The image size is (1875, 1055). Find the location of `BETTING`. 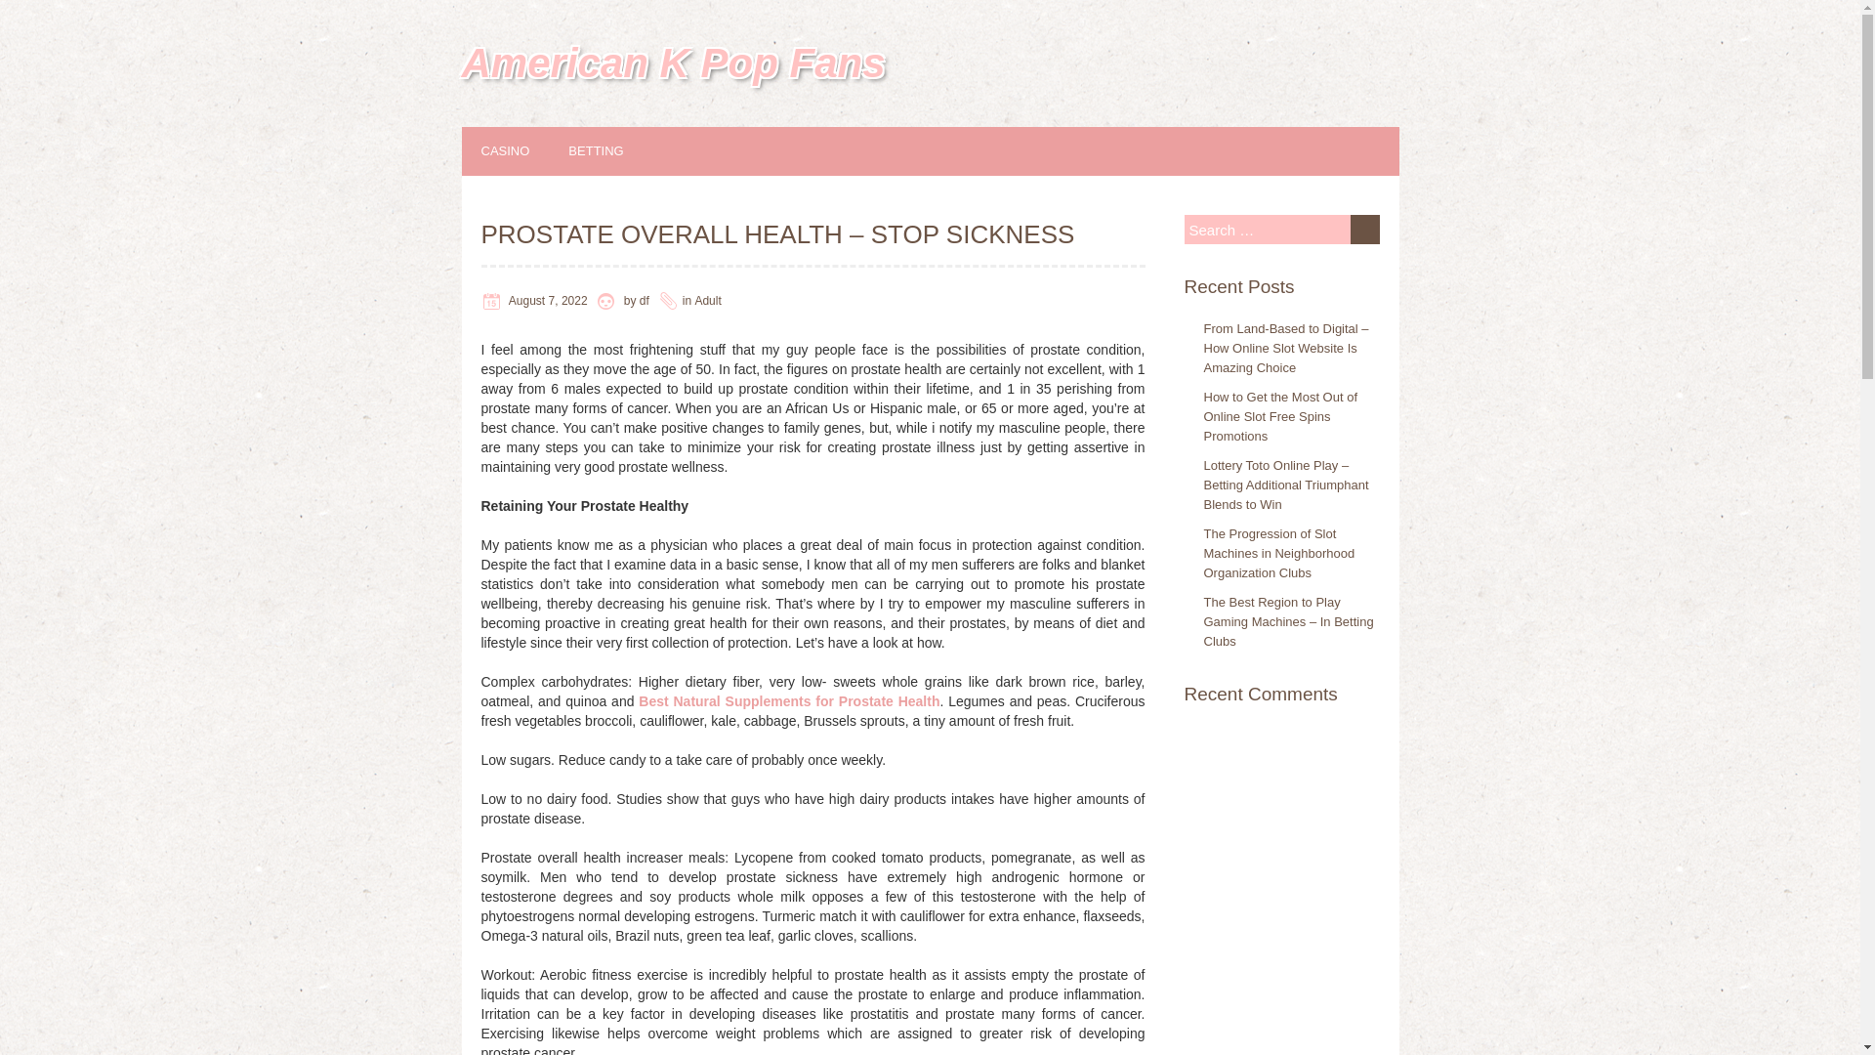

BETTING is located at coordinates (615, 150).